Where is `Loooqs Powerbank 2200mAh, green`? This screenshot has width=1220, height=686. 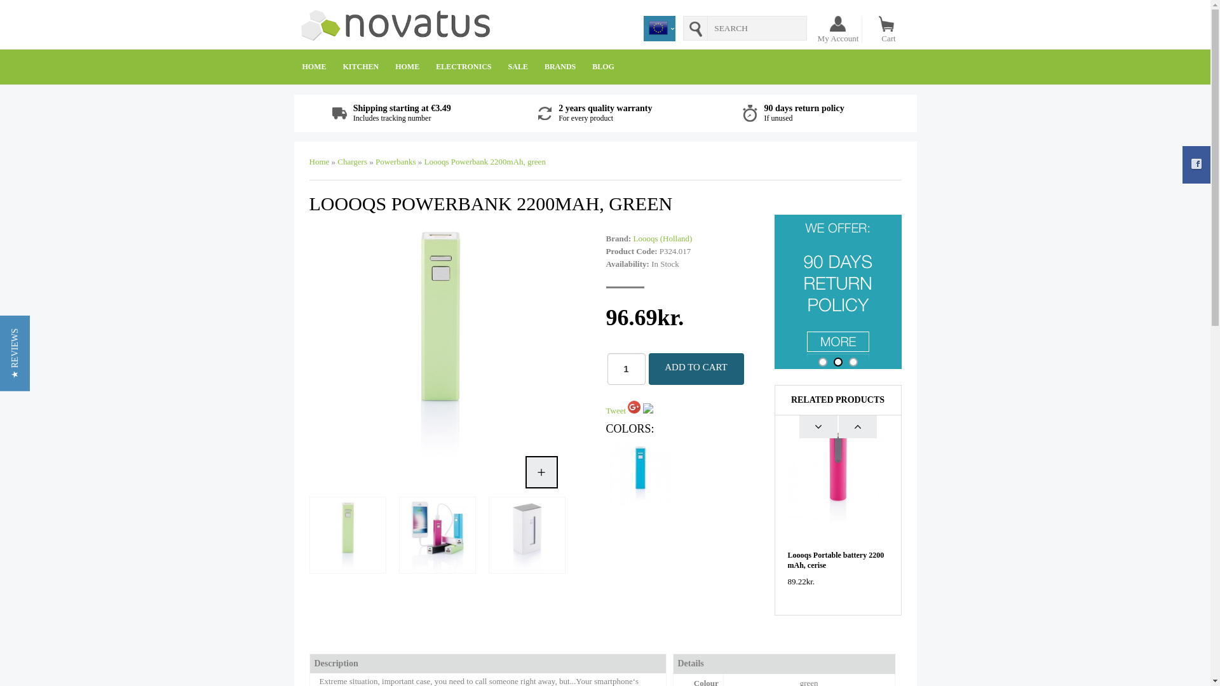
Loooqs Powerbank 2200mAh, green is located at coordinates (440, 465).